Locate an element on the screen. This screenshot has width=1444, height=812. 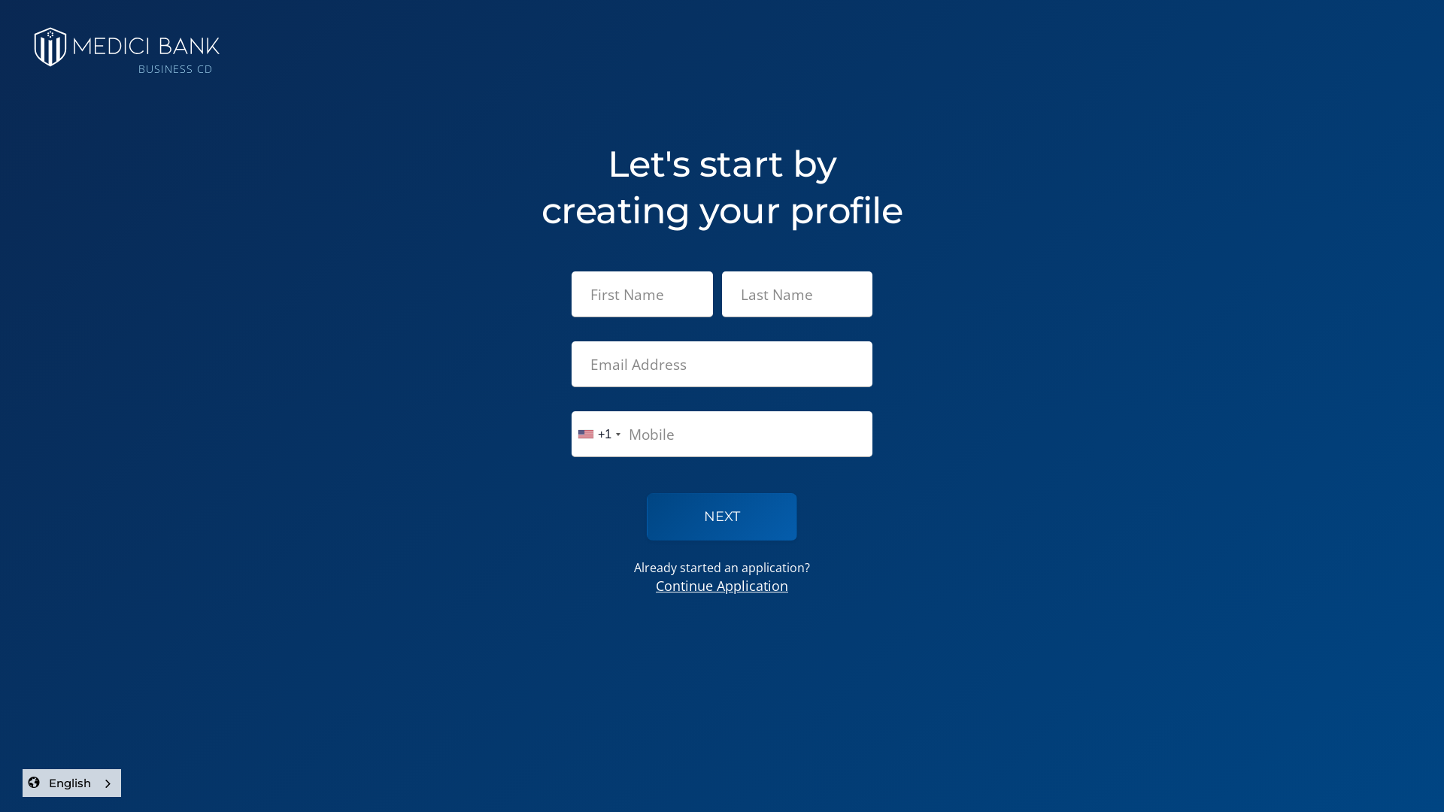
English is located at coordinates (81, 783).